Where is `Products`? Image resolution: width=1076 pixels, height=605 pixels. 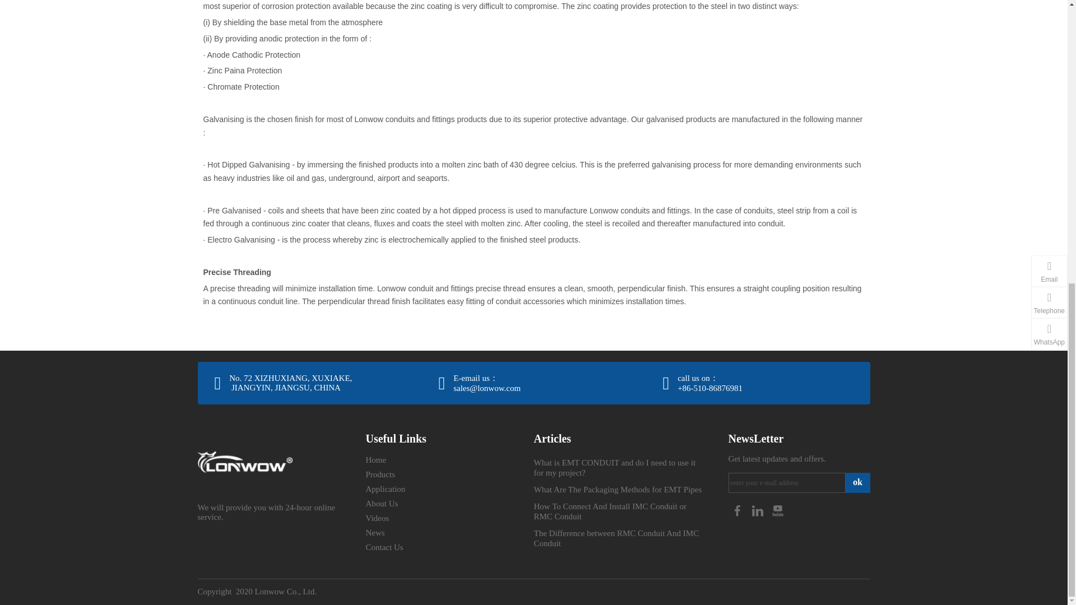
Products is located at coordinates (380, 474).